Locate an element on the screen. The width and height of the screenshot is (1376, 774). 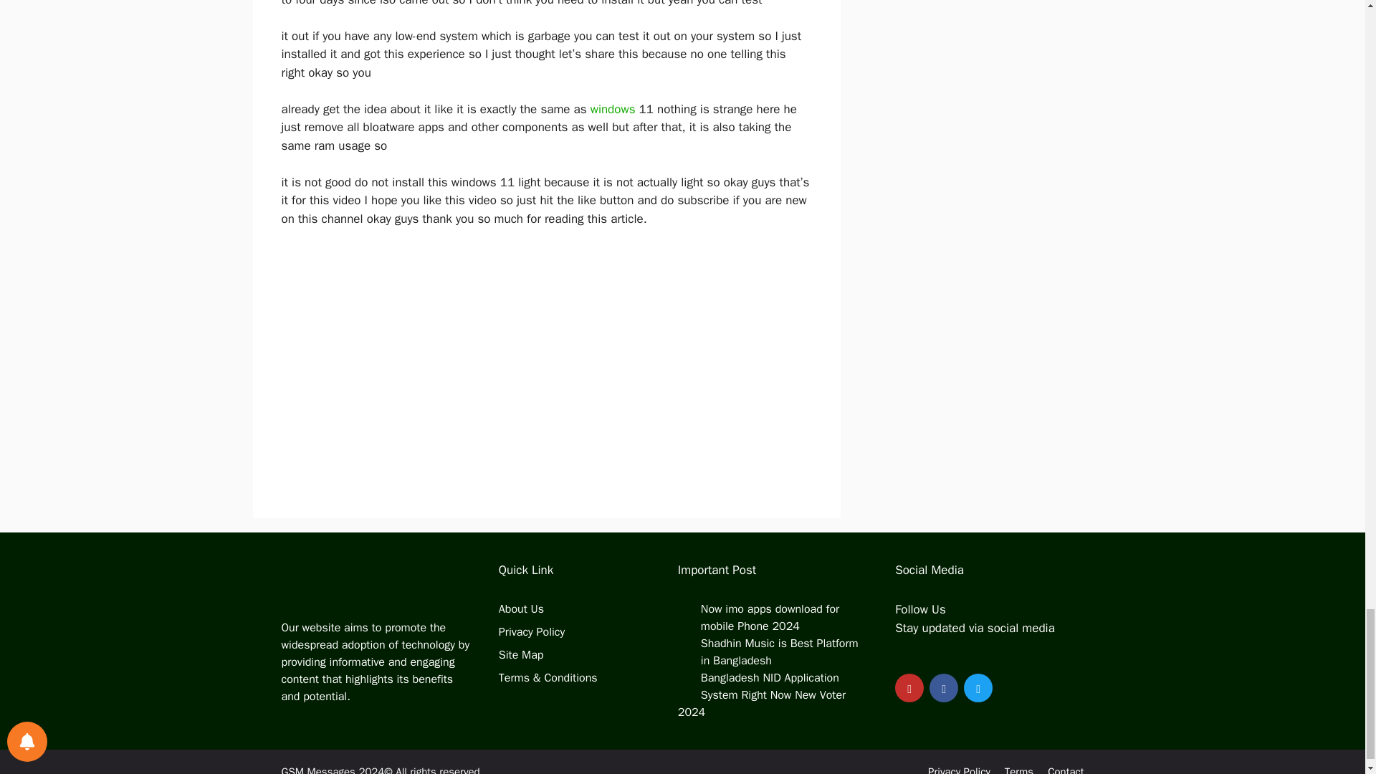
Site Map is located at coordinates (520, 655).